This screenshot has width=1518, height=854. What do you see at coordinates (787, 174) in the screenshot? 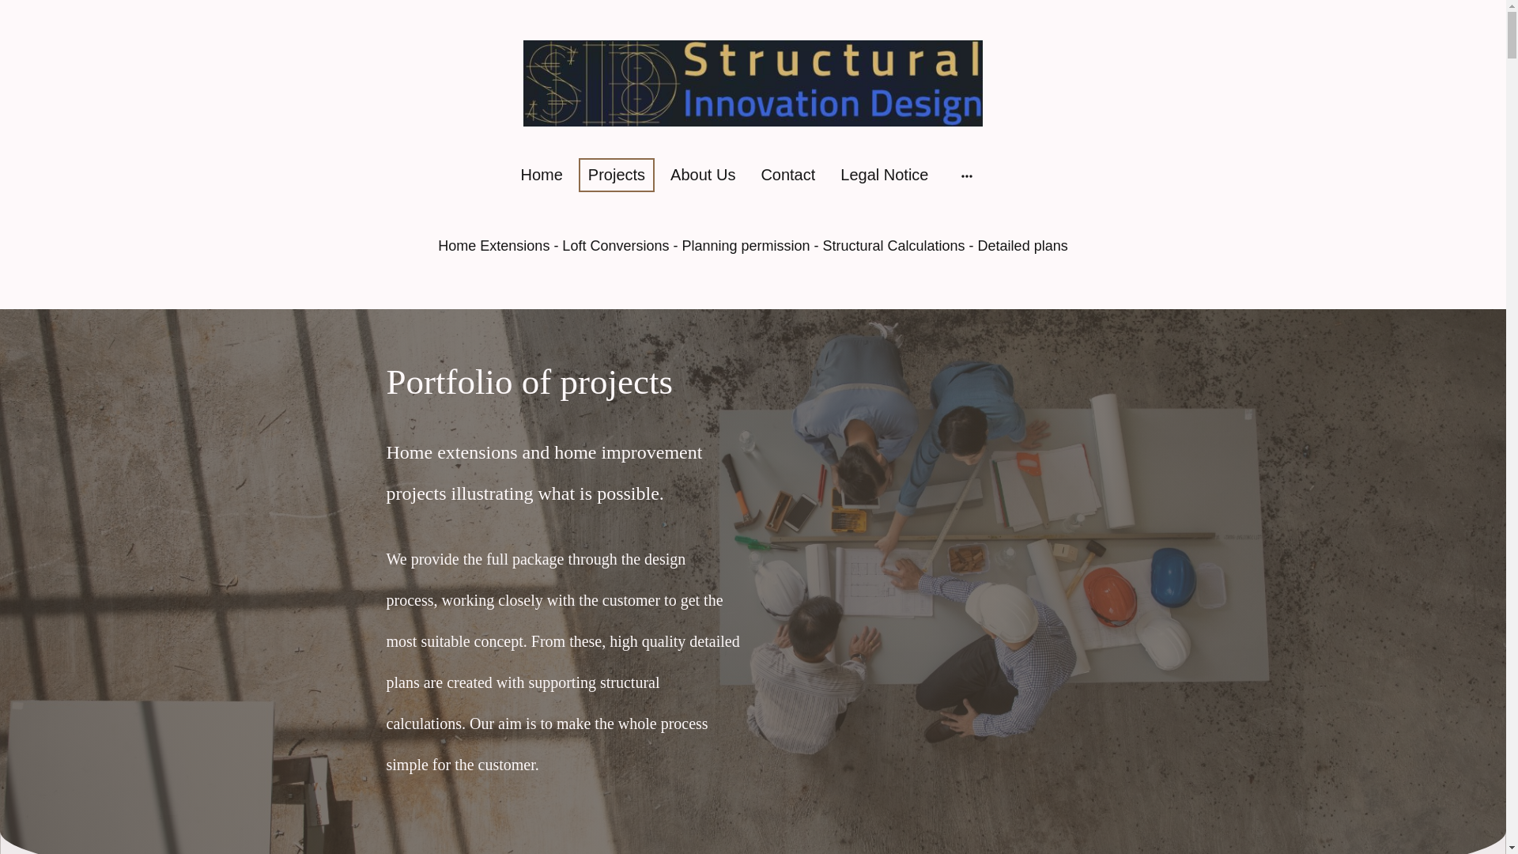
I see `Contact` at bounding box center [787, 174].